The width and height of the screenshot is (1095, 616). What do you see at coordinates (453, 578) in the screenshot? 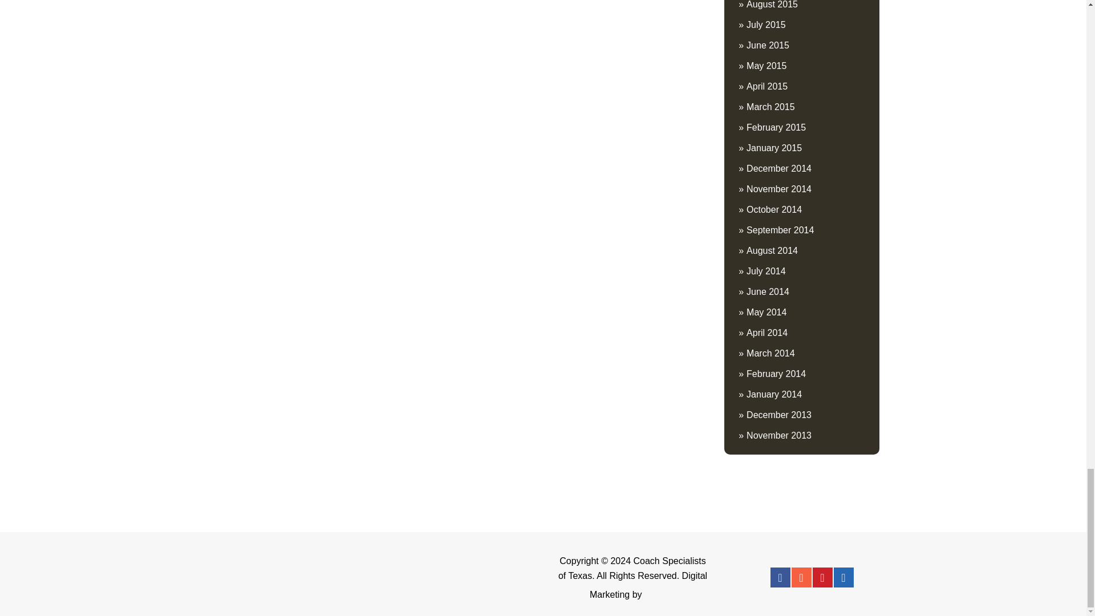
I see `Sprinter Center` at bounding box center [453, 578].